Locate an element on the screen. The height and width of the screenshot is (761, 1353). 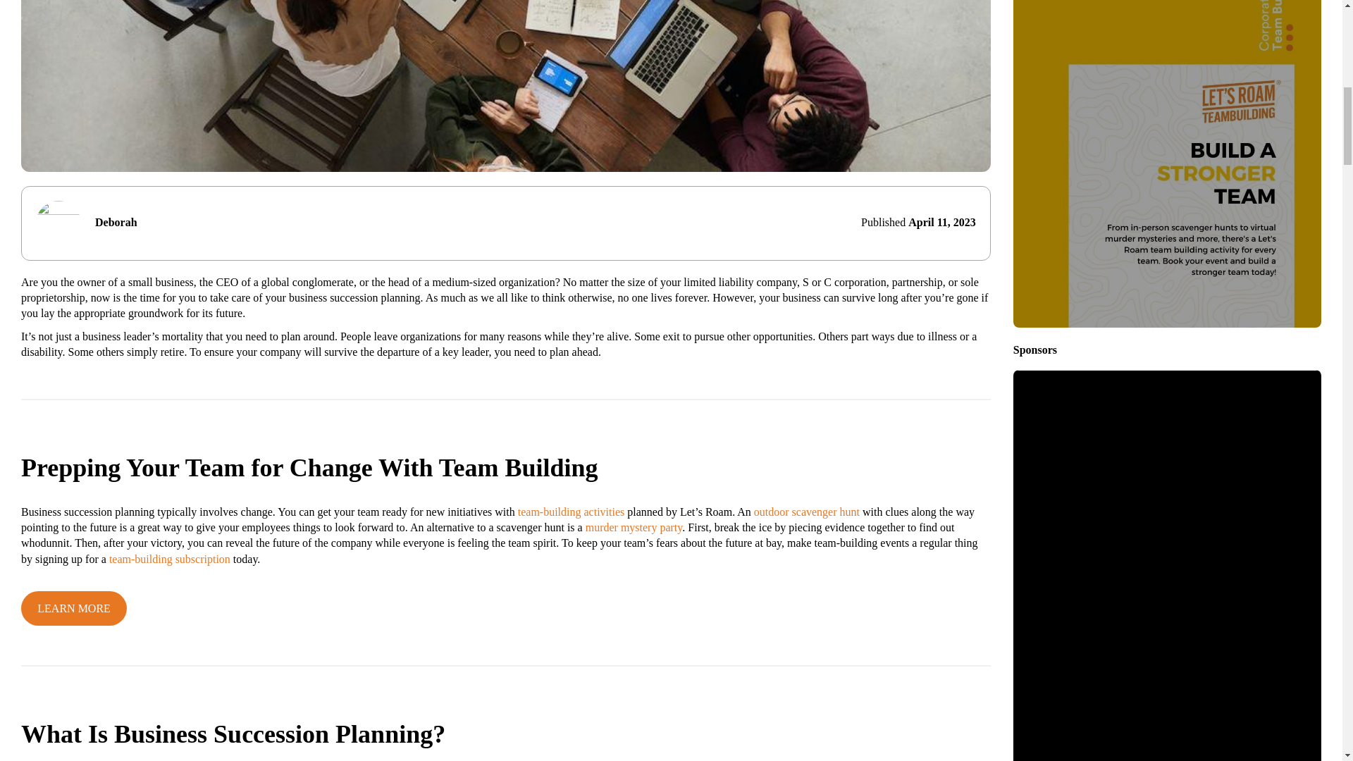
LEARN MORE is located at coordinates (74, 608).